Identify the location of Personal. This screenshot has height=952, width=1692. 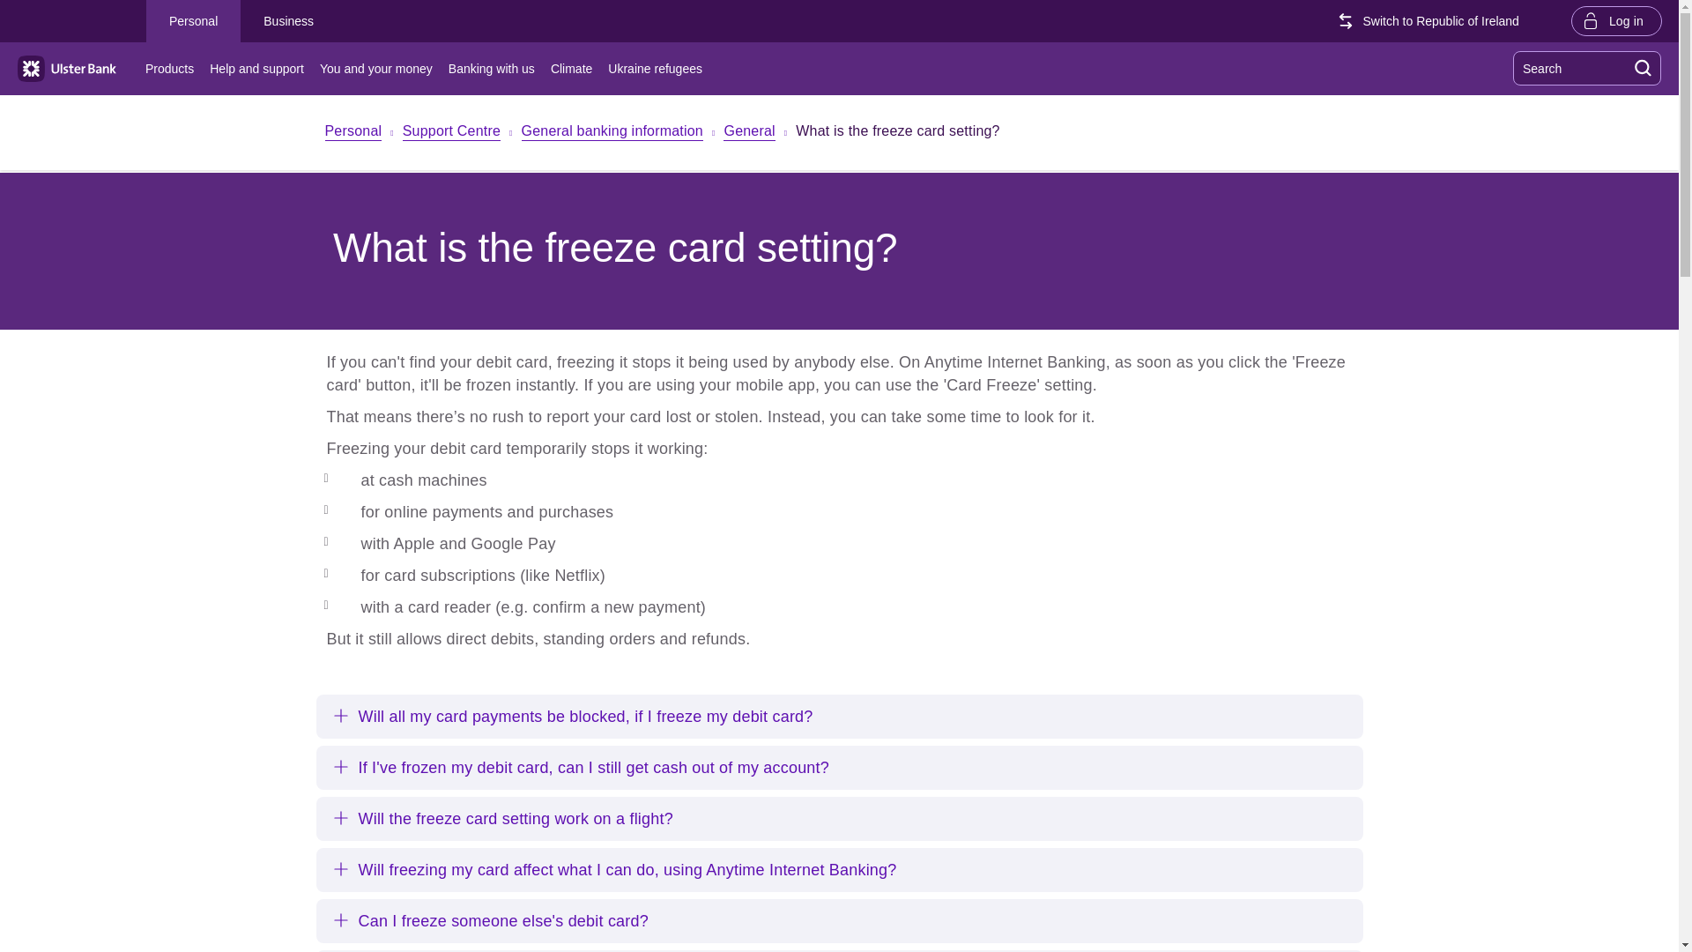
(192, 21).